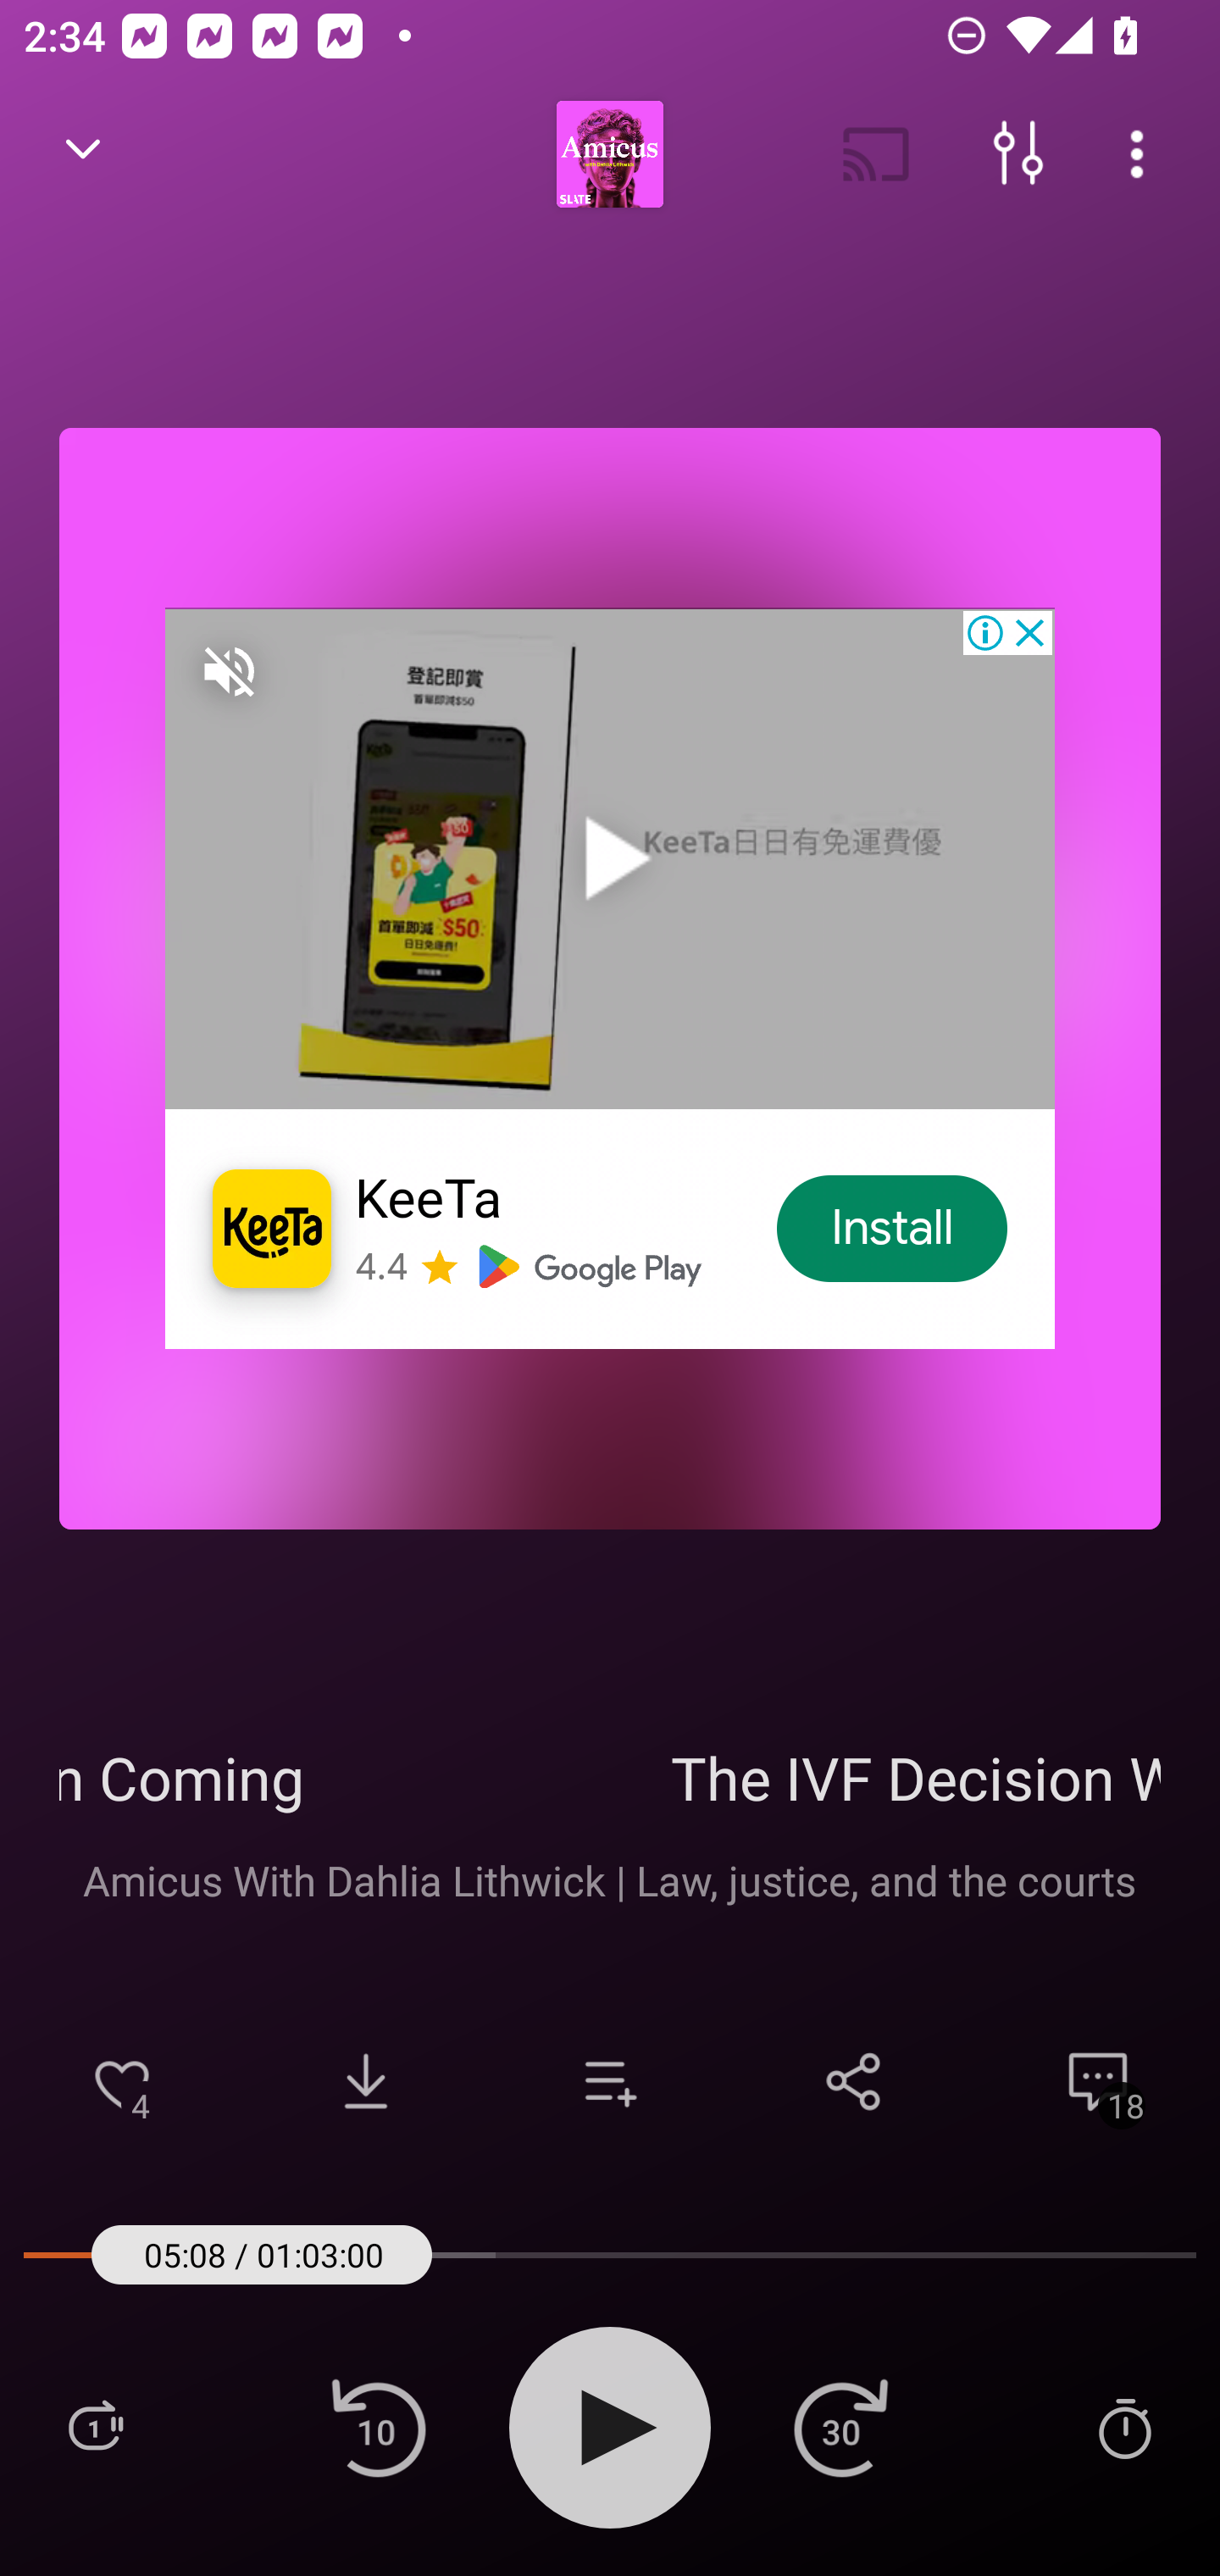 Image resolution: width=1220 pixels, height=2576 pixels. What do you see at coordinates (893, 1229) in the screenshot?
I see `Install` at bounding box center [893, 1229].